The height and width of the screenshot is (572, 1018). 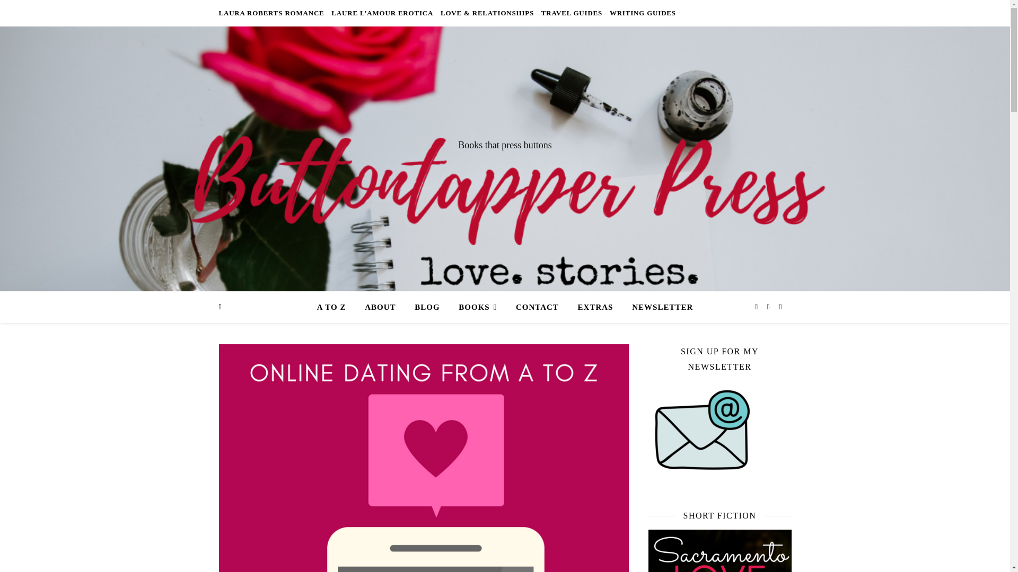 What do you see at coordinates (595, 307) in the screenshot?
I see `EXTRAS` at bounding box center [595, 307].